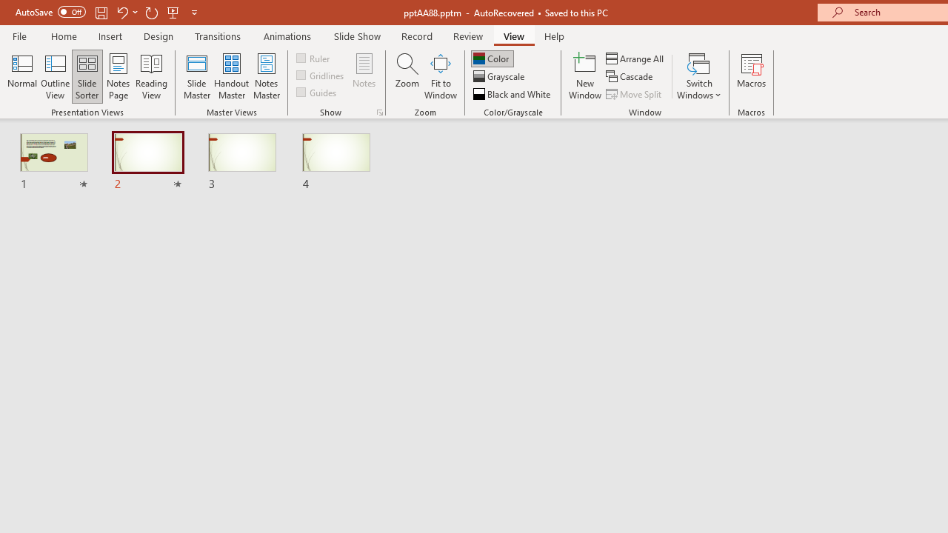 The height and width of the screenshot is (533, 948). What do you see at coordinates (699, 76) in the screenshot?
I see `Switch Windows` at bounding box center [699, 76].